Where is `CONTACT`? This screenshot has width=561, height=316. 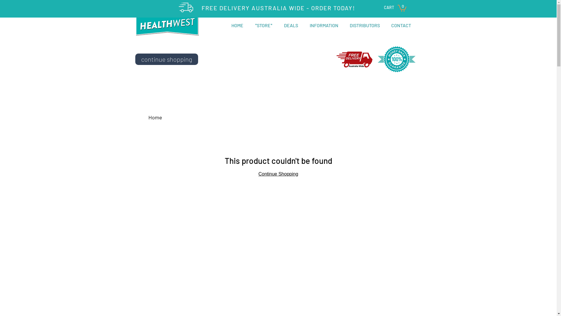
CONTACT is located at coordinates (401, 25).